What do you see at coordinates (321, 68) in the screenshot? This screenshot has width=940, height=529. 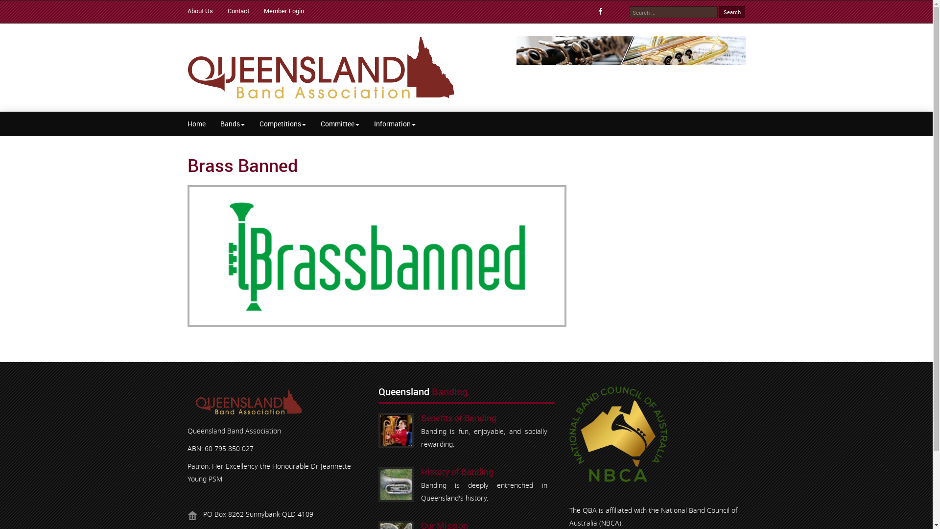 I see `QBA` at bounding box center [321, 68].